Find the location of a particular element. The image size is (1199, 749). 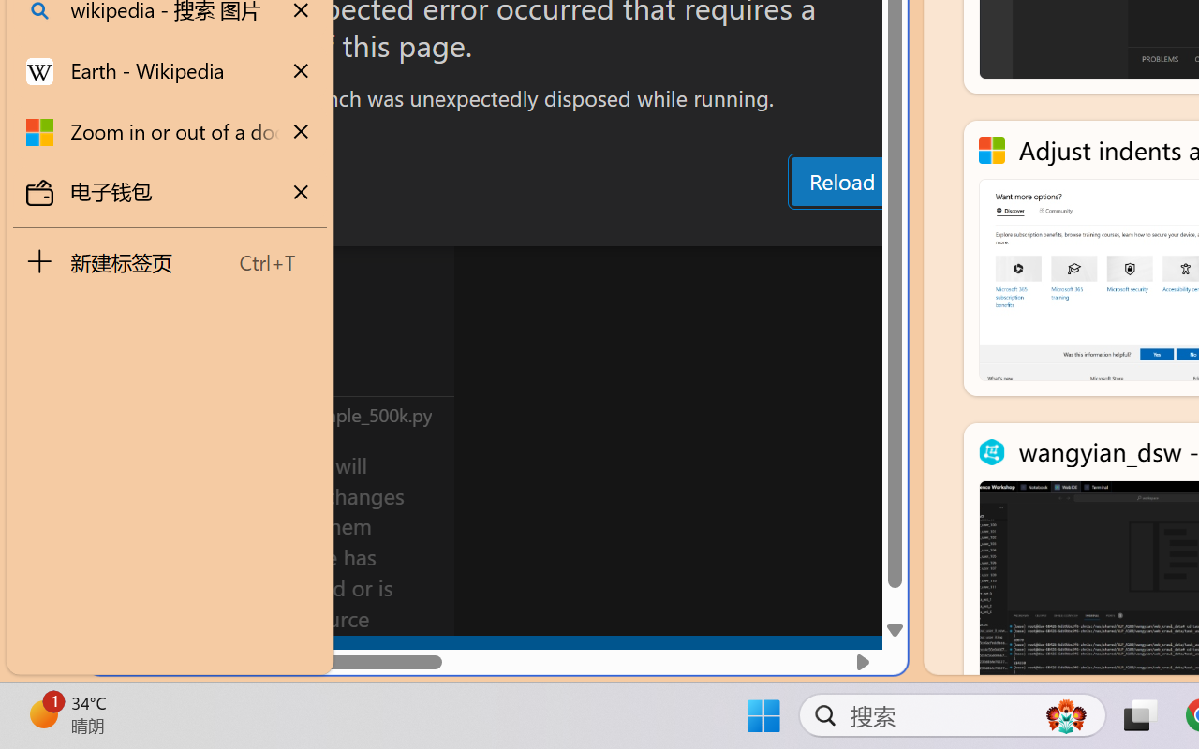

Timeline Section is located at coordinates (310, 414).